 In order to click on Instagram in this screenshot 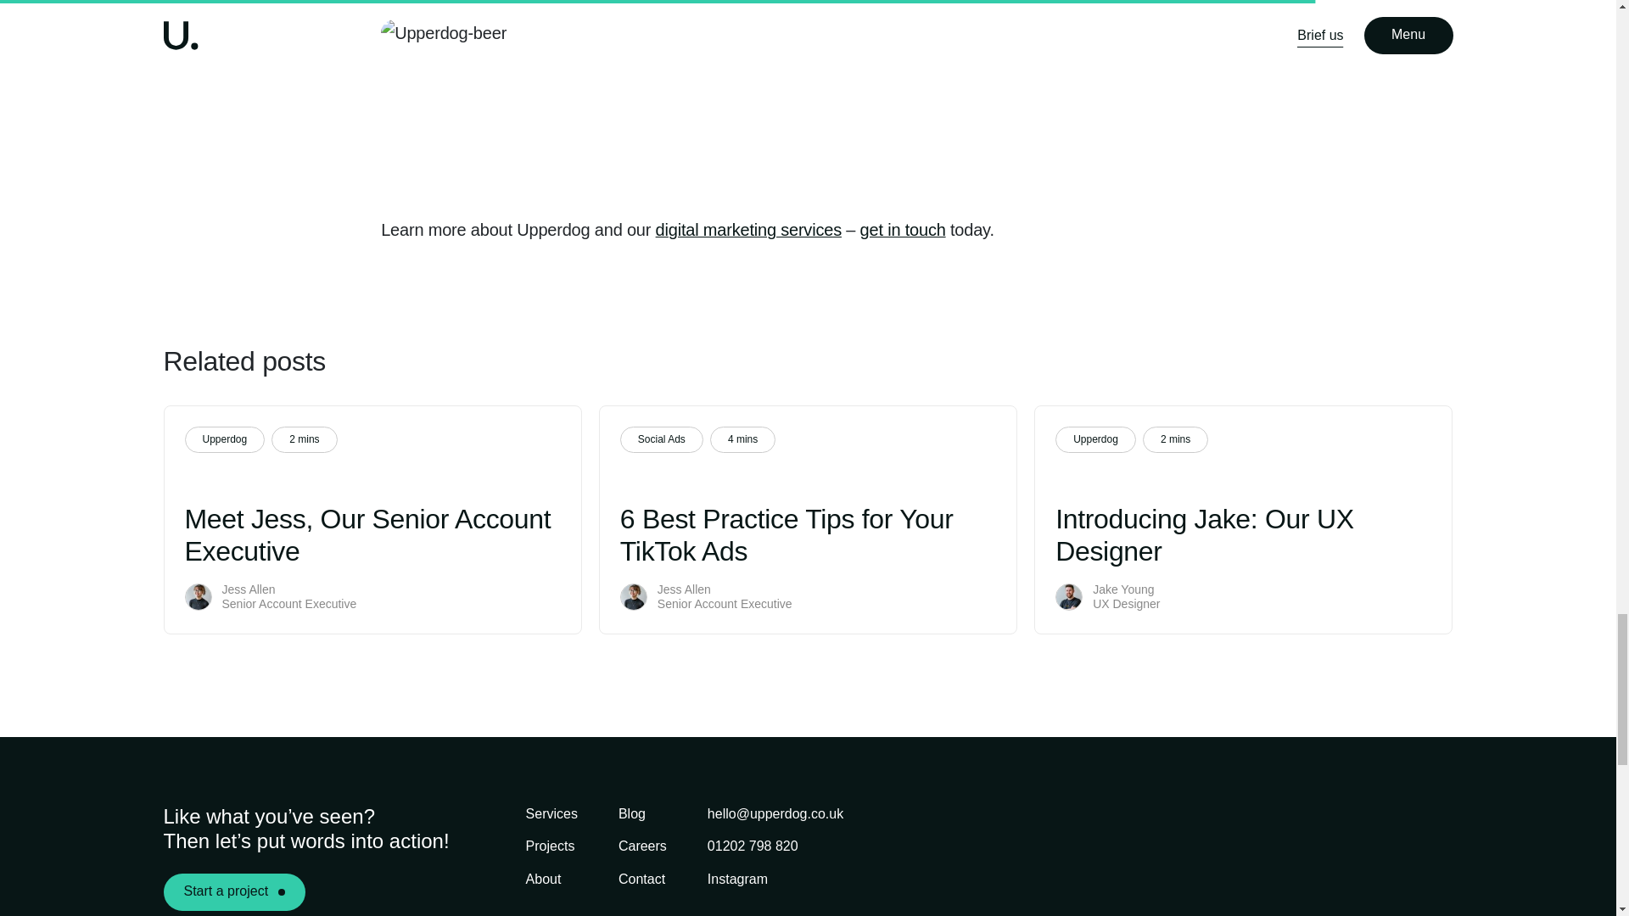, I will do `click(736, 880)`.